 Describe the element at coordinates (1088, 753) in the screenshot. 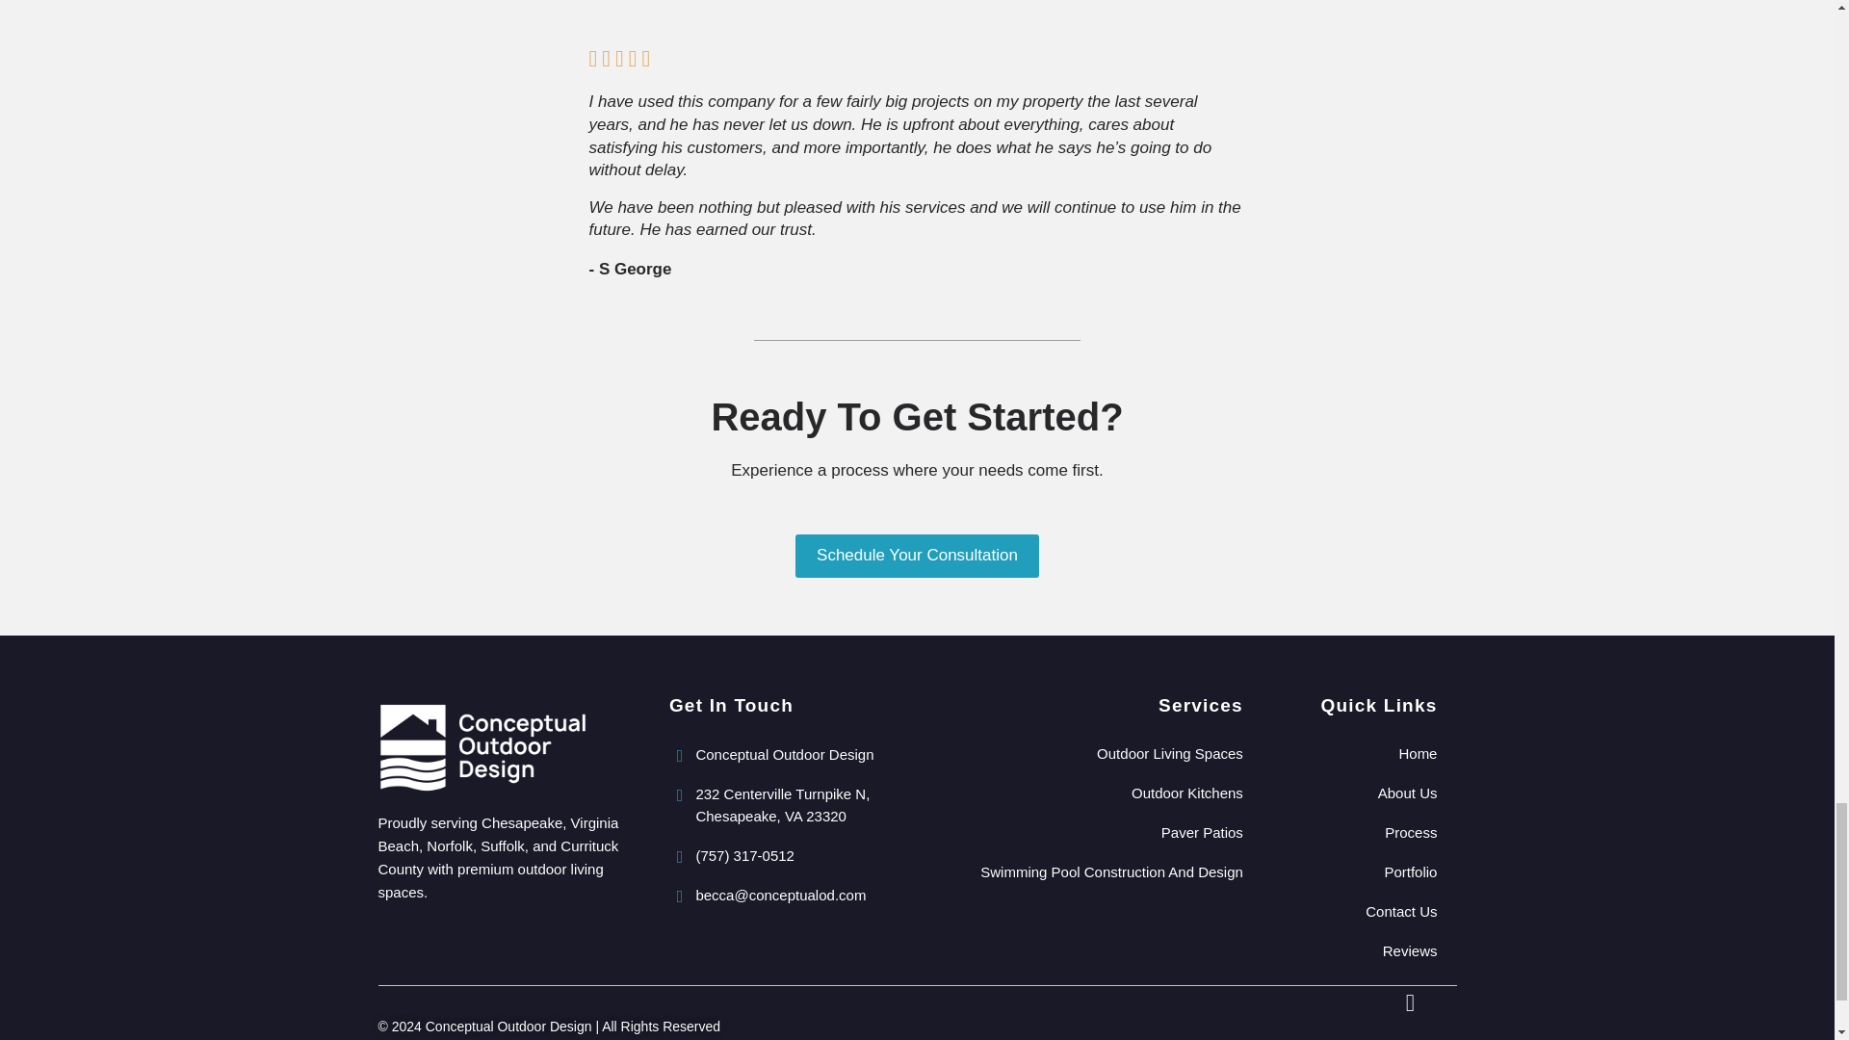

I see `Outdoor Living Spaces` at that location.